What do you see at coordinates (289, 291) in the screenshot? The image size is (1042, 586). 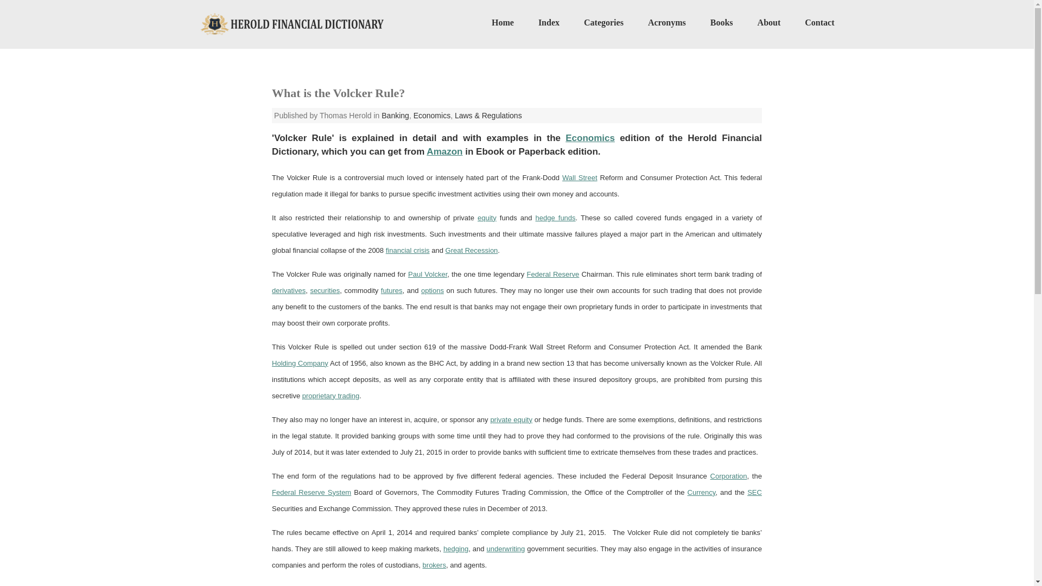 I see `derivatives` at bounding box center [289, 291].